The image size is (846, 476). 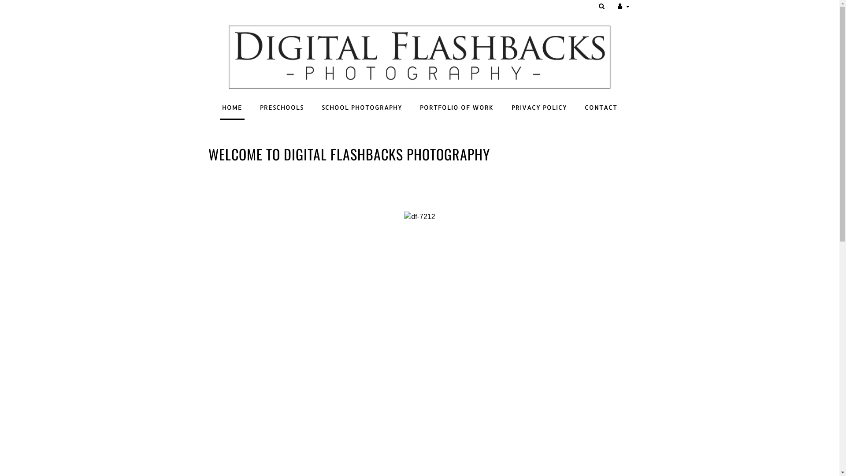 I want to click on HOME, so click(x=232, y=108).